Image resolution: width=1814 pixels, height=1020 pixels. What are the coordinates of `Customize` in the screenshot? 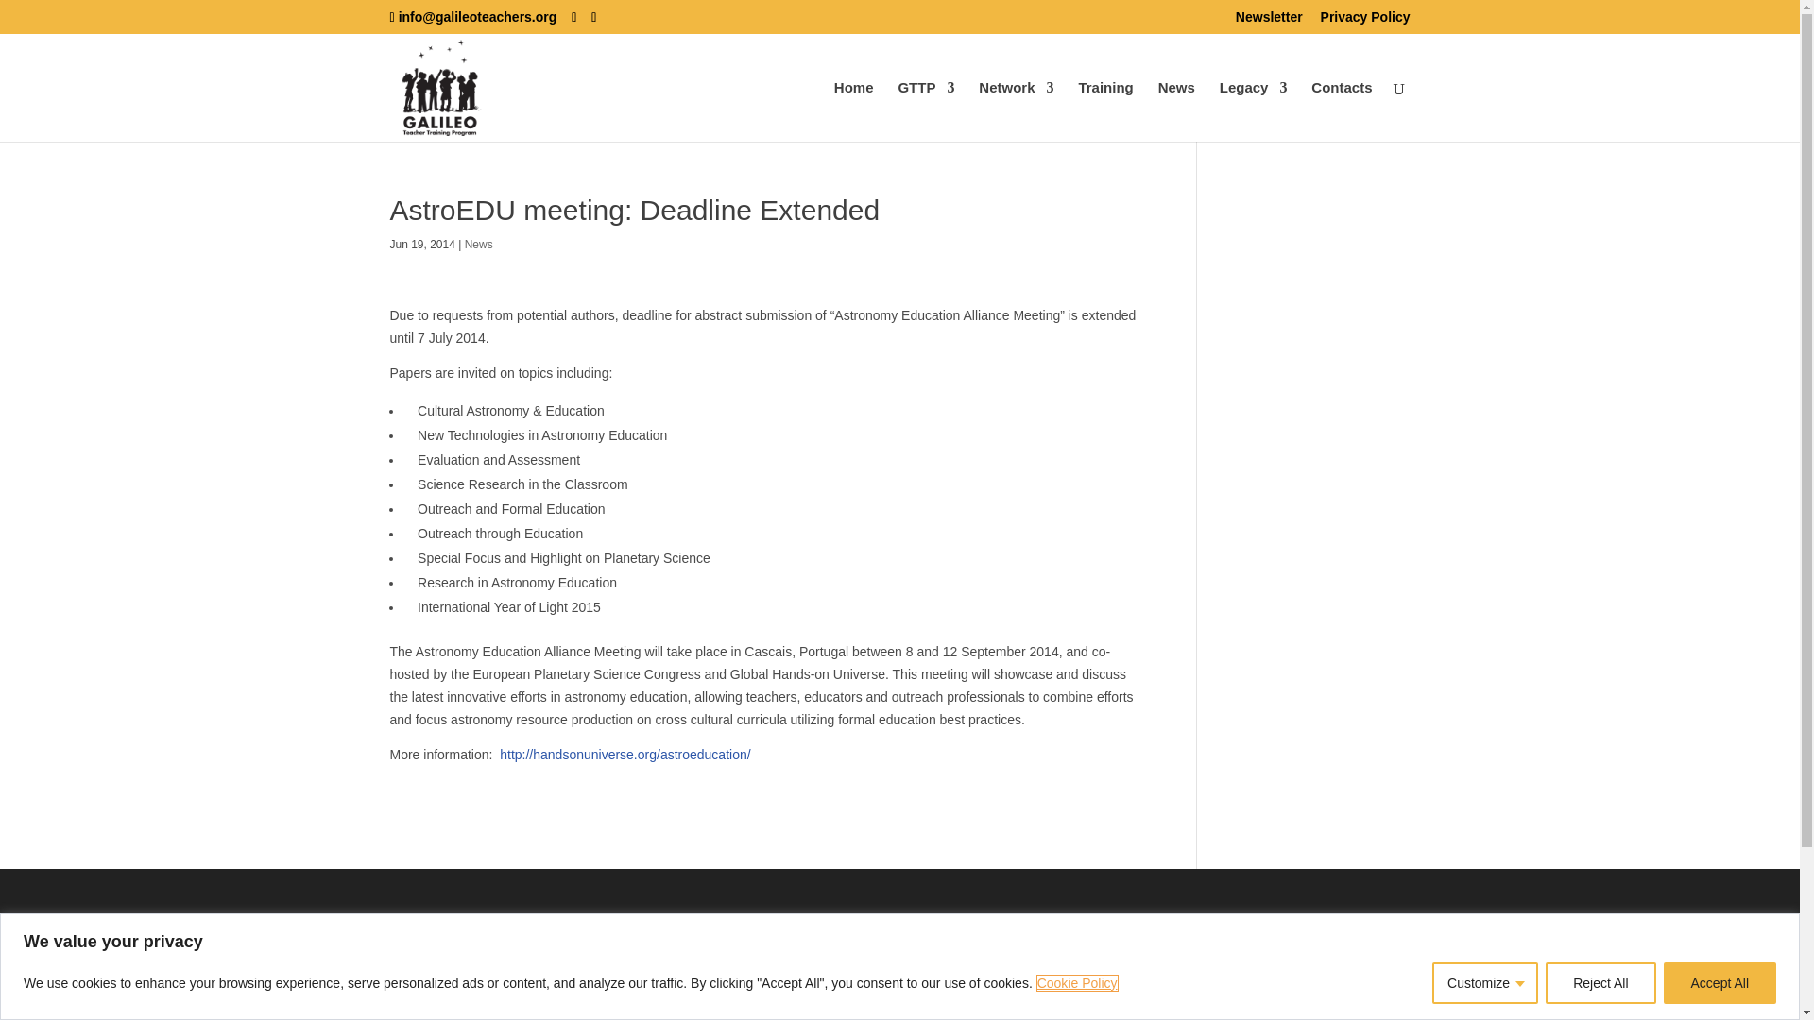 It's located at (1485, 982).